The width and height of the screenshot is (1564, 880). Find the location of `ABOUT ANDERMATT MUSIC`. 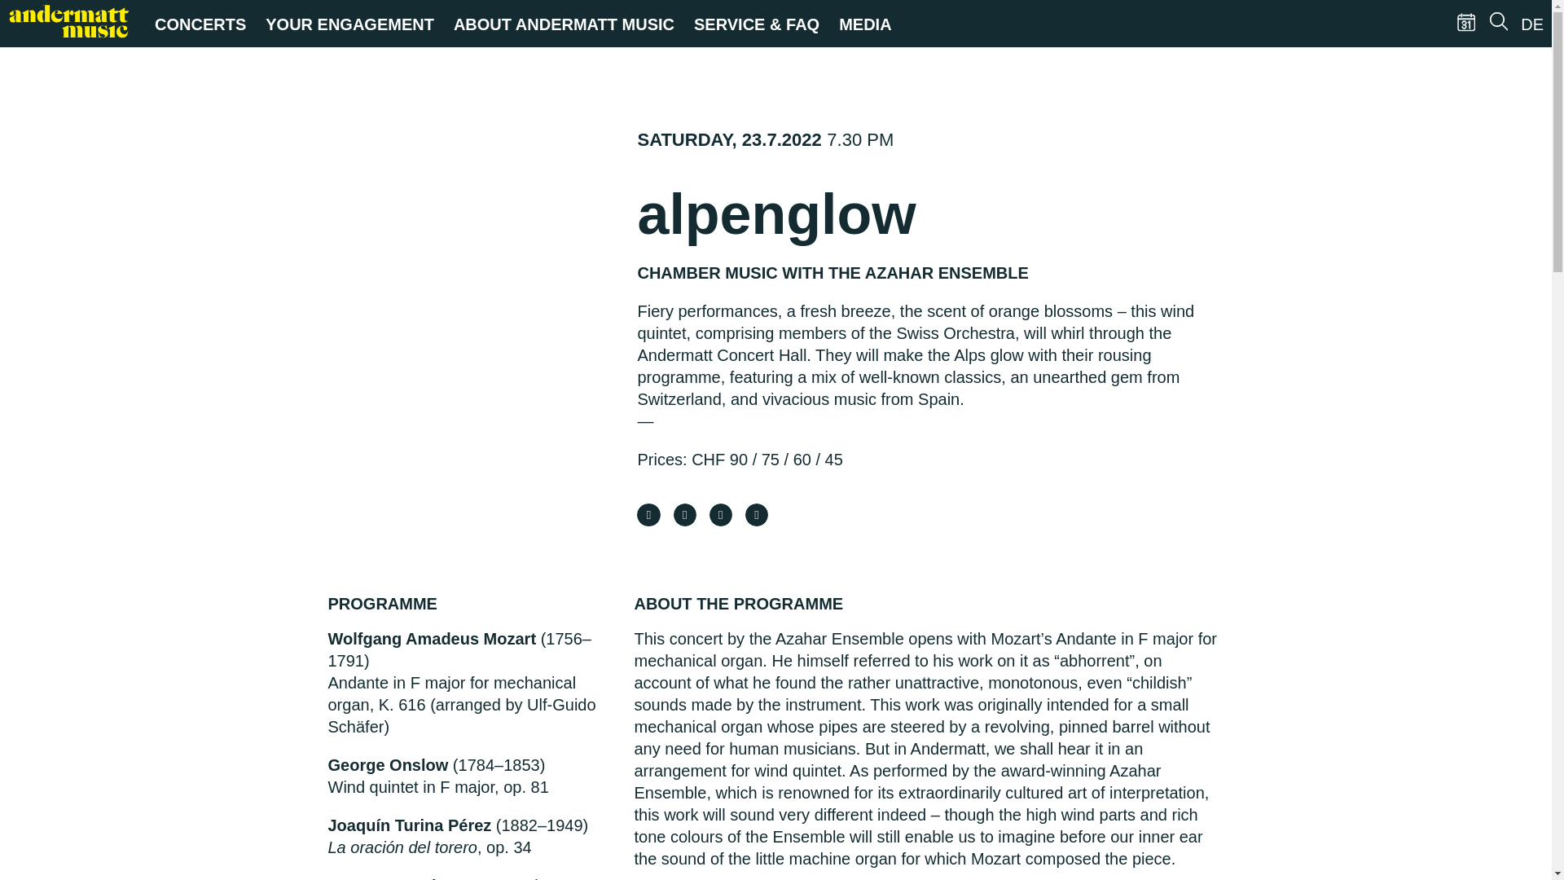

ABOUT ANDERMATT MUSIC is located at coordinates (564, 24).